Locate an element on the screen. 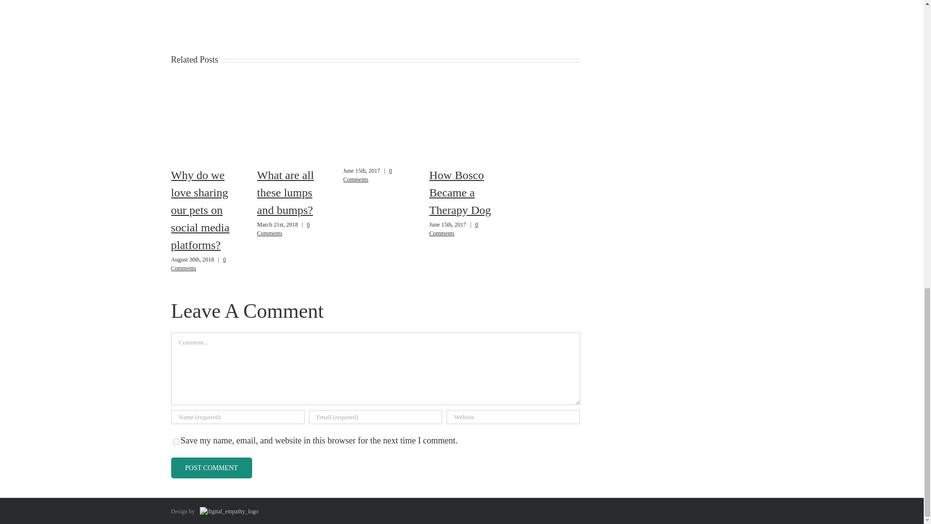 The image size is (931, 524). Post Comment is located at coordinates (210, 468).